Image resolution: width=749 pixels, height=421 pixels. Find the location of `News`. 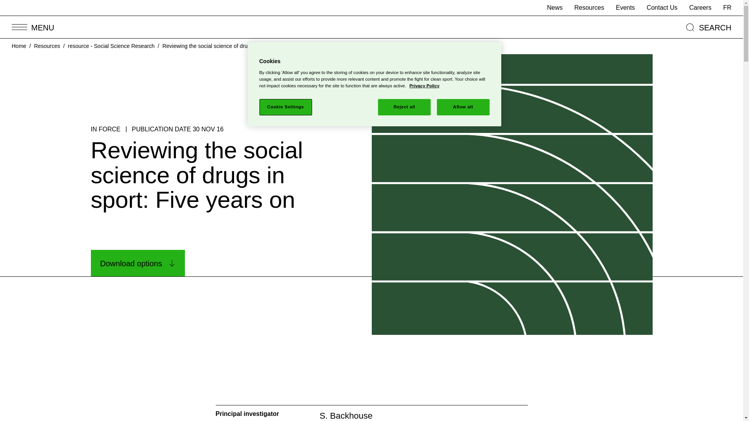

News is located at coordinates (554, 8).